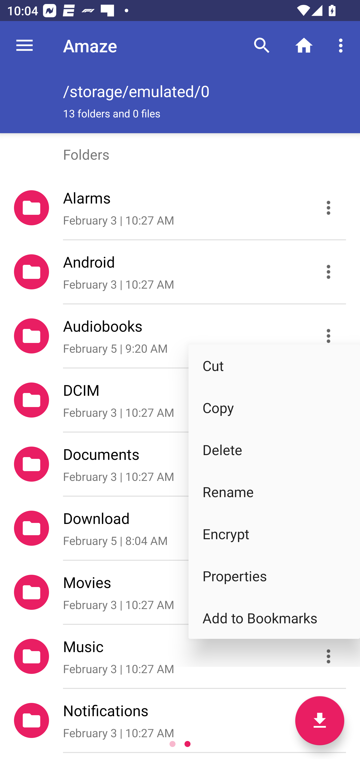 The width and height of the screenshot is (360, 761). Describe the element at coordinates (274, 365) in the screenshot. I see `Cut` at that location.